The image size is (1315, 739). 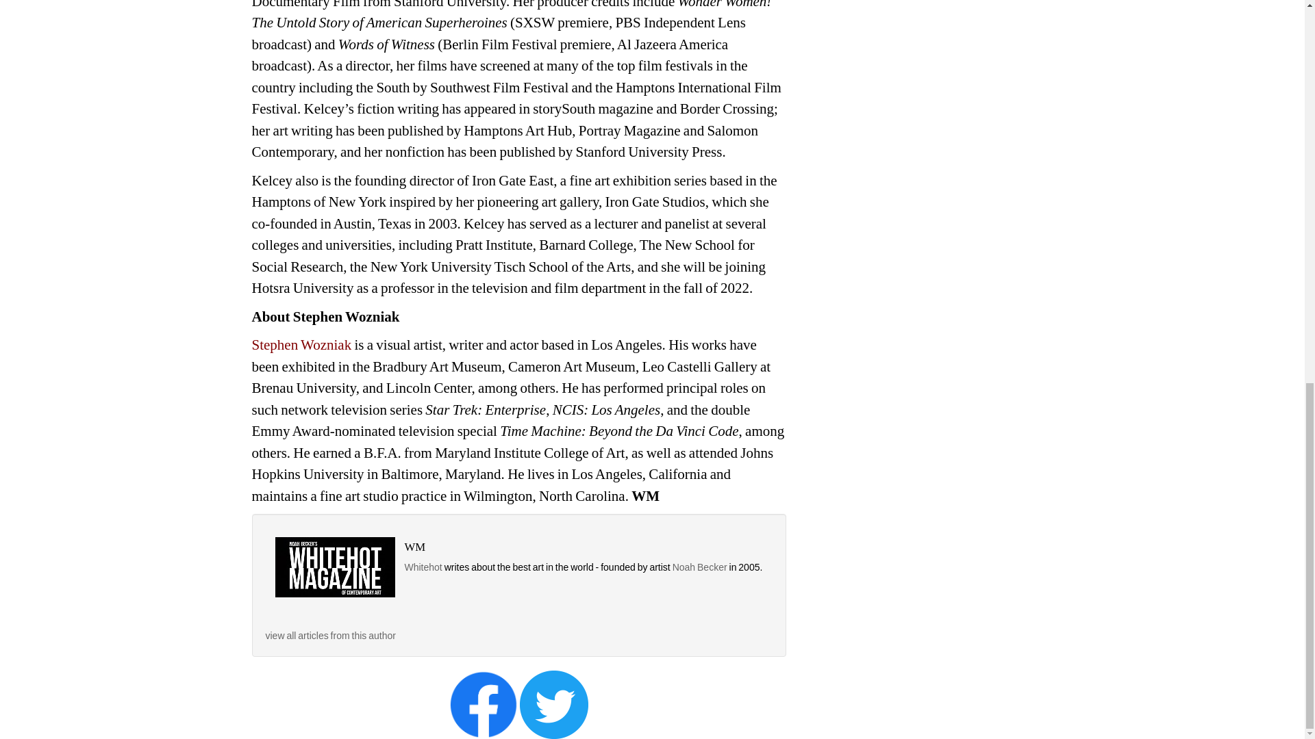 I want to click on Whitehot, so click(x=423, y=567).